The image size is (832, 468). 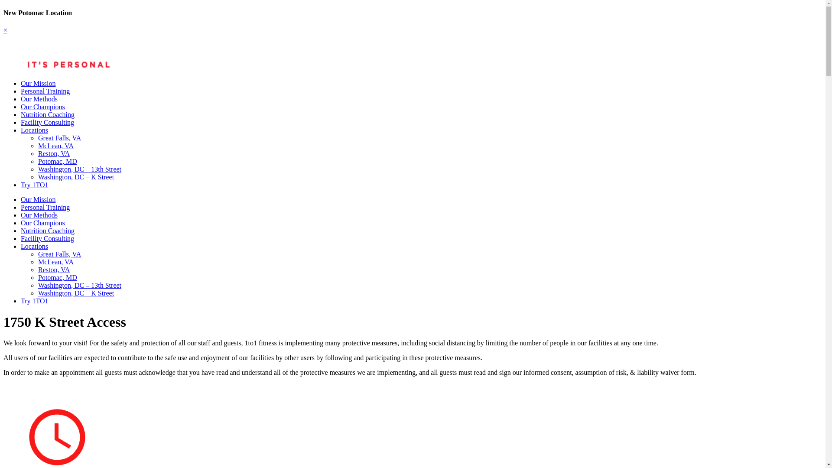 What do you see at coordinates (43, 107) in the screenshot?
I see `Our Champions` at bounding box center [43, 107].